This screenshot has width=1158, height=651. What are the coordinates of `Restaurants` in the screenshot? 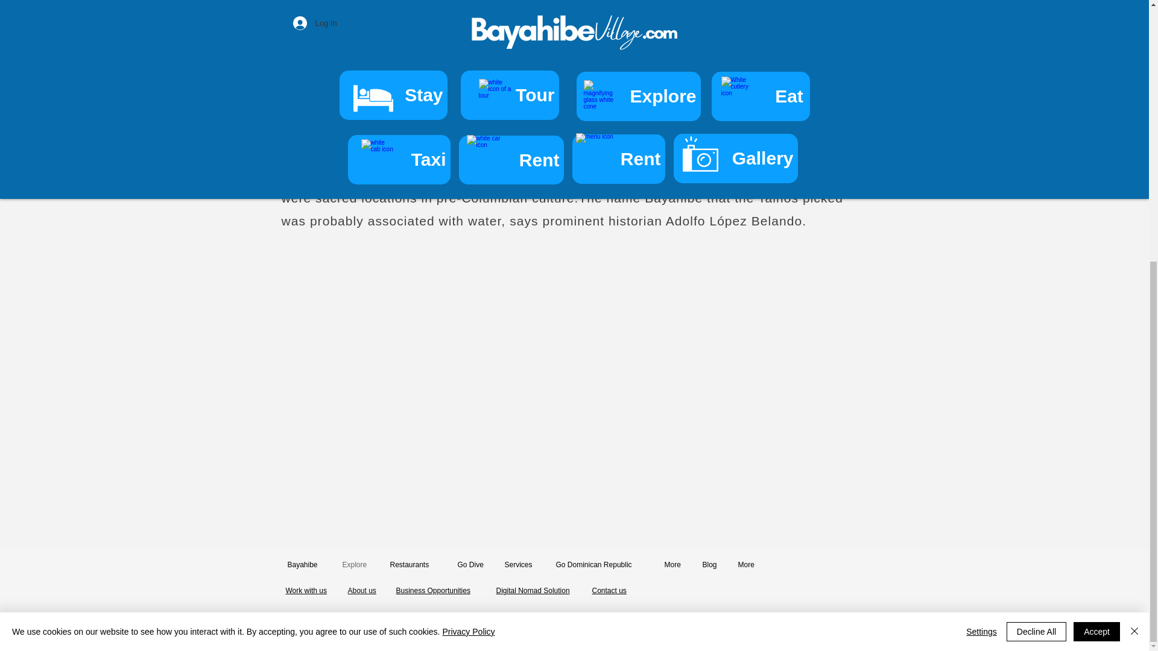 It's located at (415, 564).